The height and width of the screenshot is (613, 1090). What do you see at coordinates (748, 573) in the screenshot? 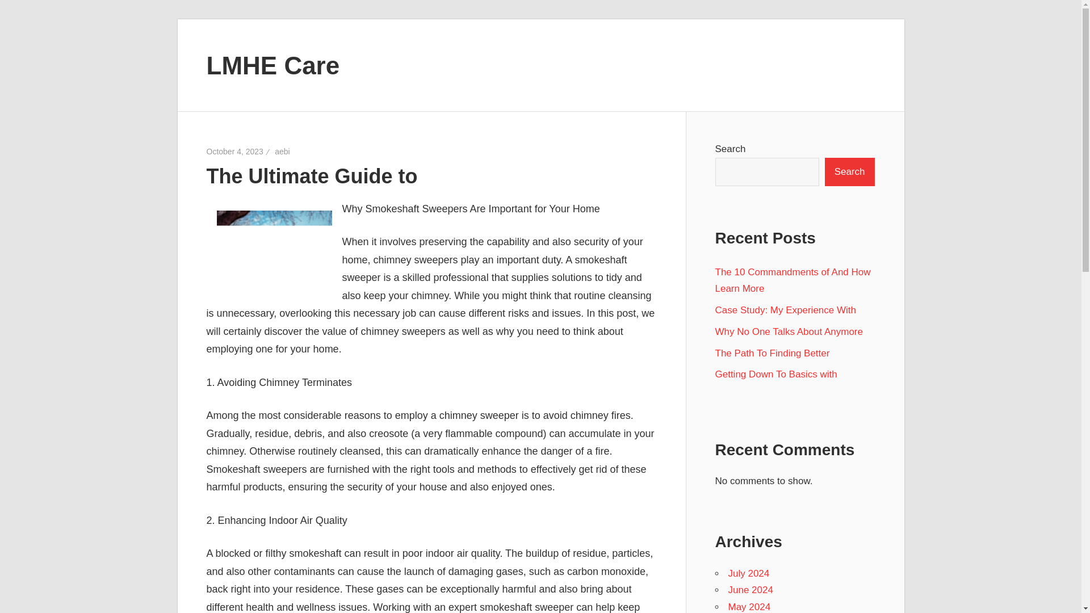
I see `July 2024` at bounding box center [748, 573].